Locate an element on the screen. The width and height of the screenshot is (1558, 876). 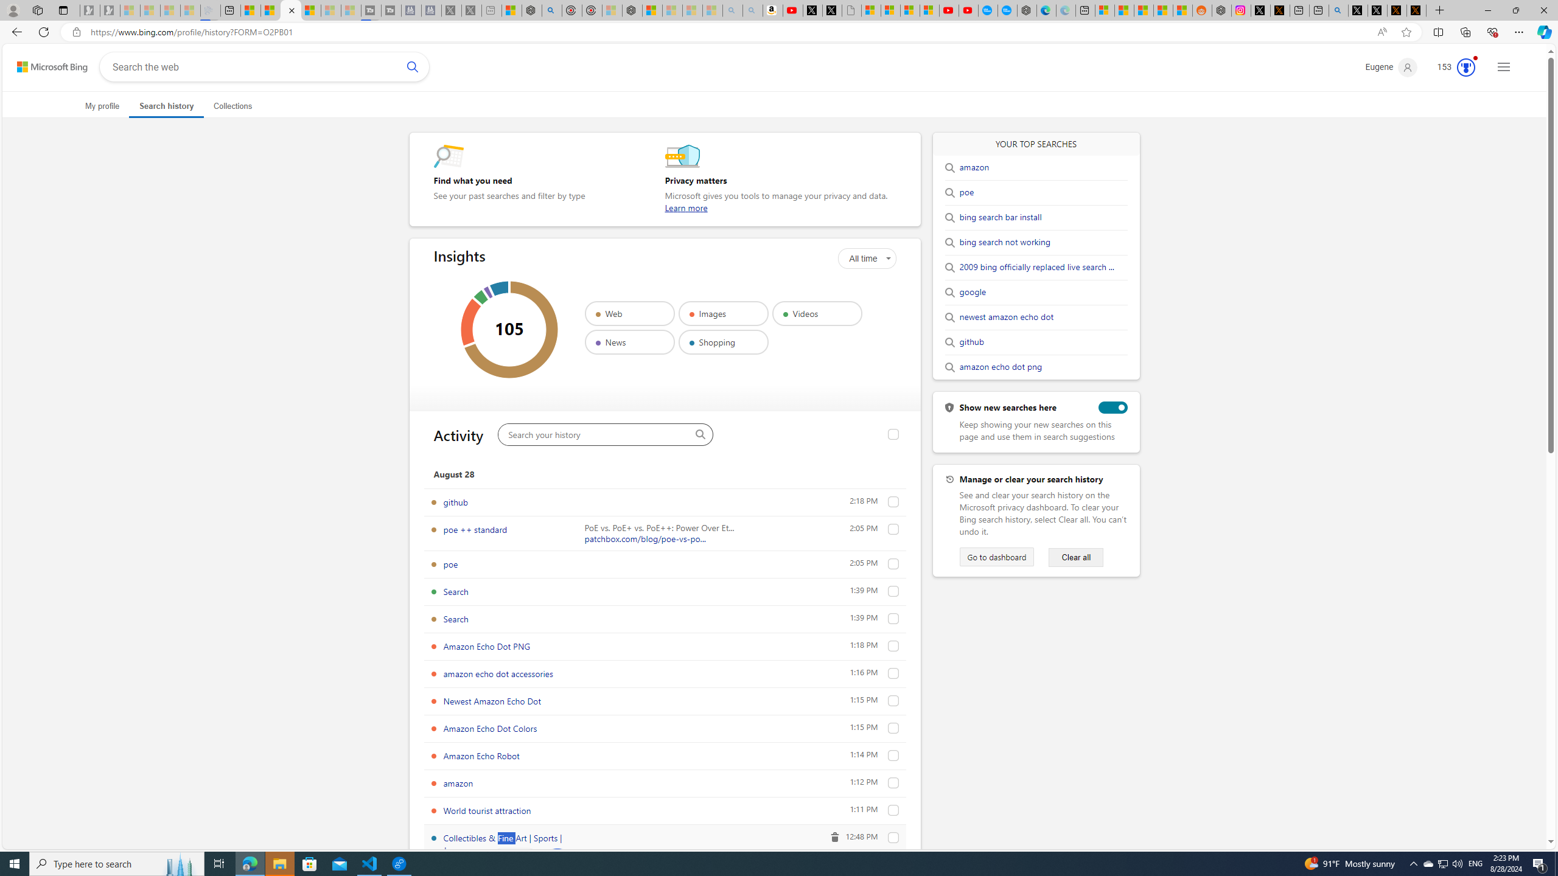
Class: el_arc partner-images is located at coordinates (471, 322).